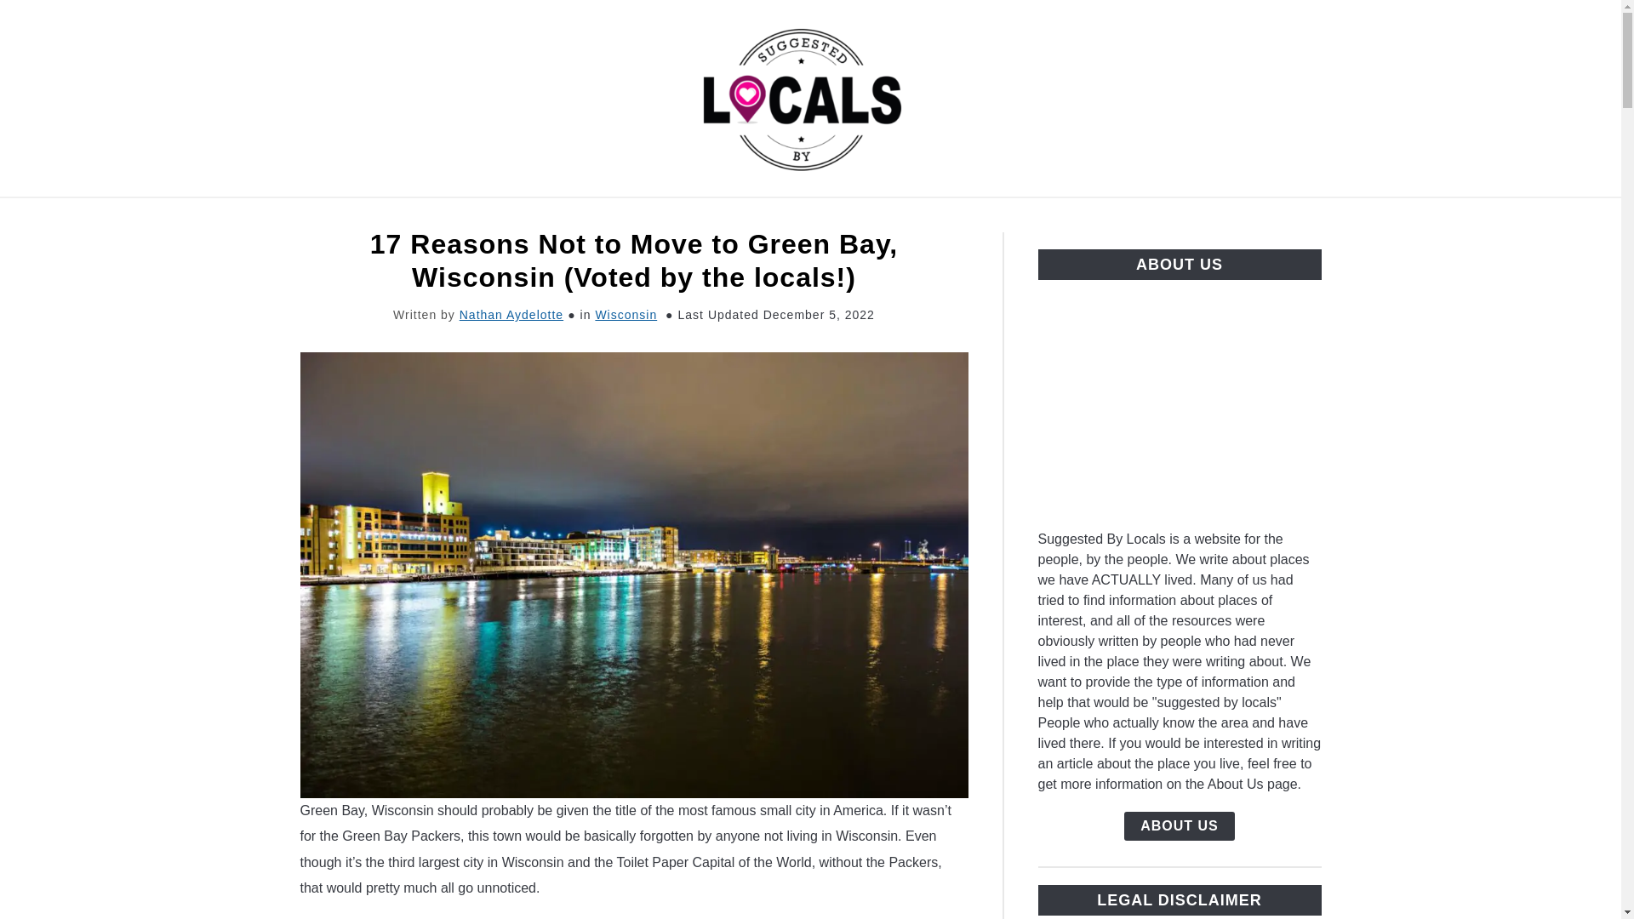  I want to click on GENERAL INFORMATION, so click(512, 217).